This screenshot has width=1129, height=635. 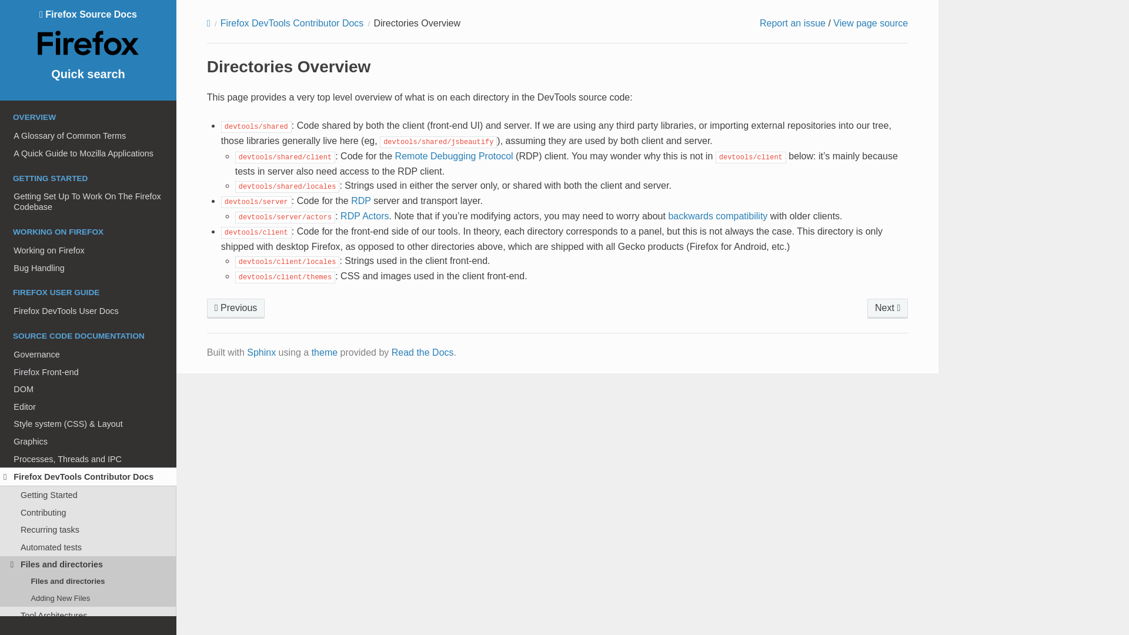 What do you see at coordinates (88, 459) in the screenshot?
I see `Processes, Threads and IPC` at bounding box center [88, 459].